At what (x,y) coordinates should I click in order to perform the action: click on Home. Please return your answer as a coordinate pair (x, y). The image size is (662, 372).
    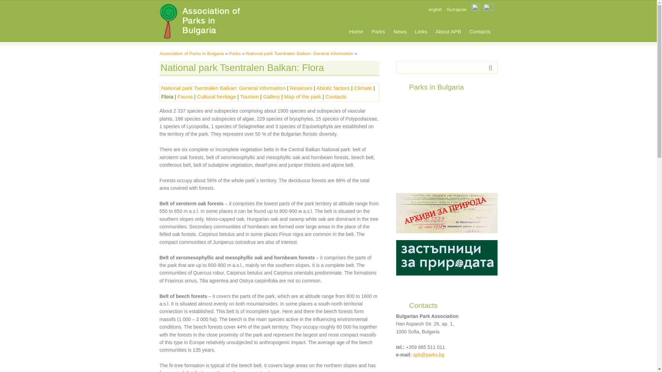
    Looking at the image, I should click on (356, 31).